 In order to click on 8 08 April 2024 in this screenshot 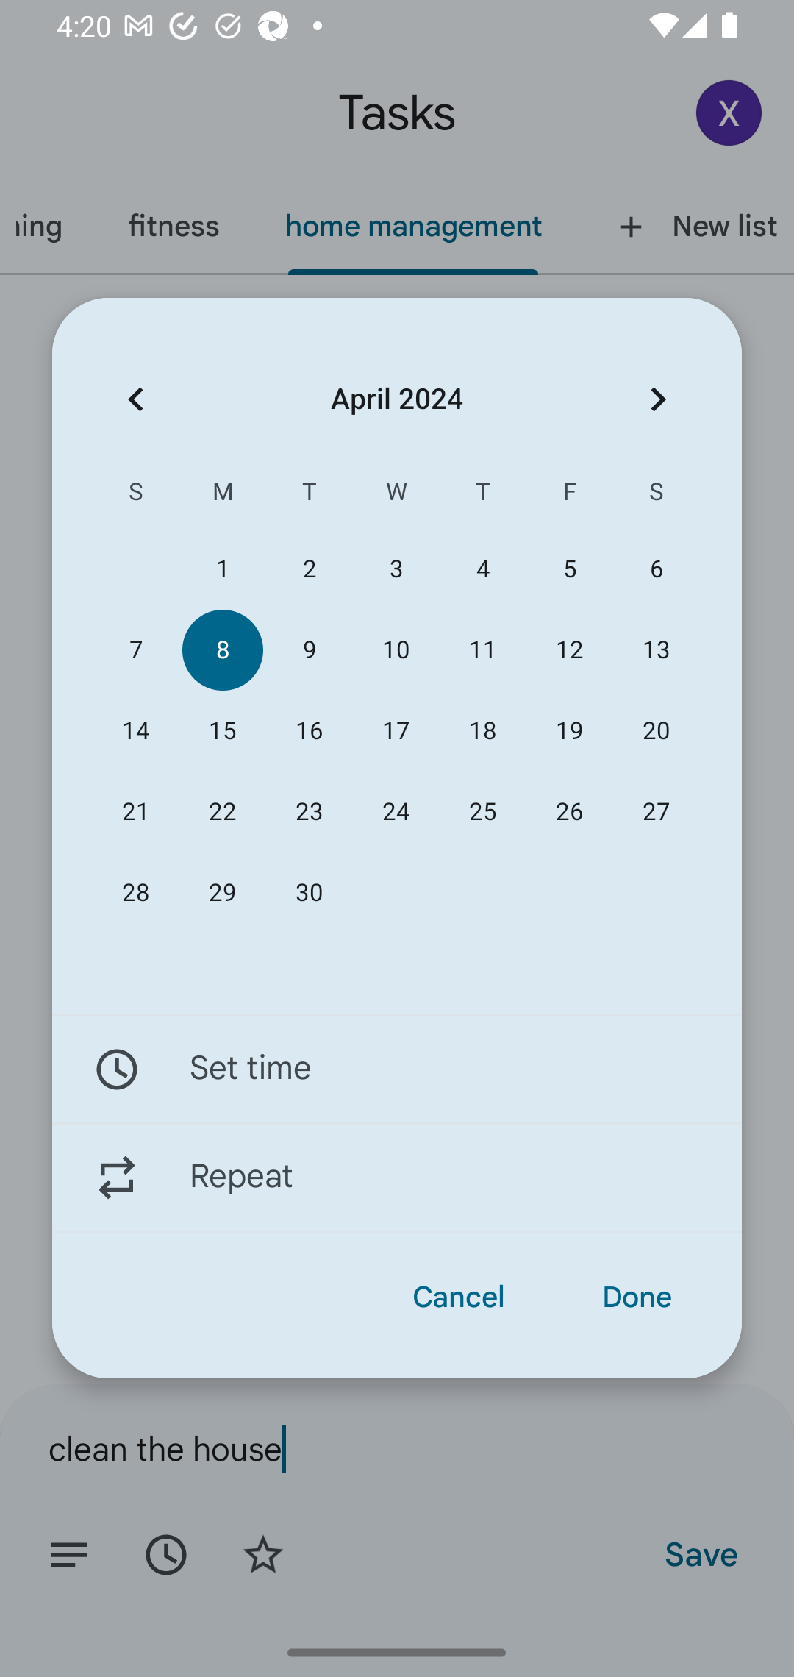, I will do `click(222, 650)`.